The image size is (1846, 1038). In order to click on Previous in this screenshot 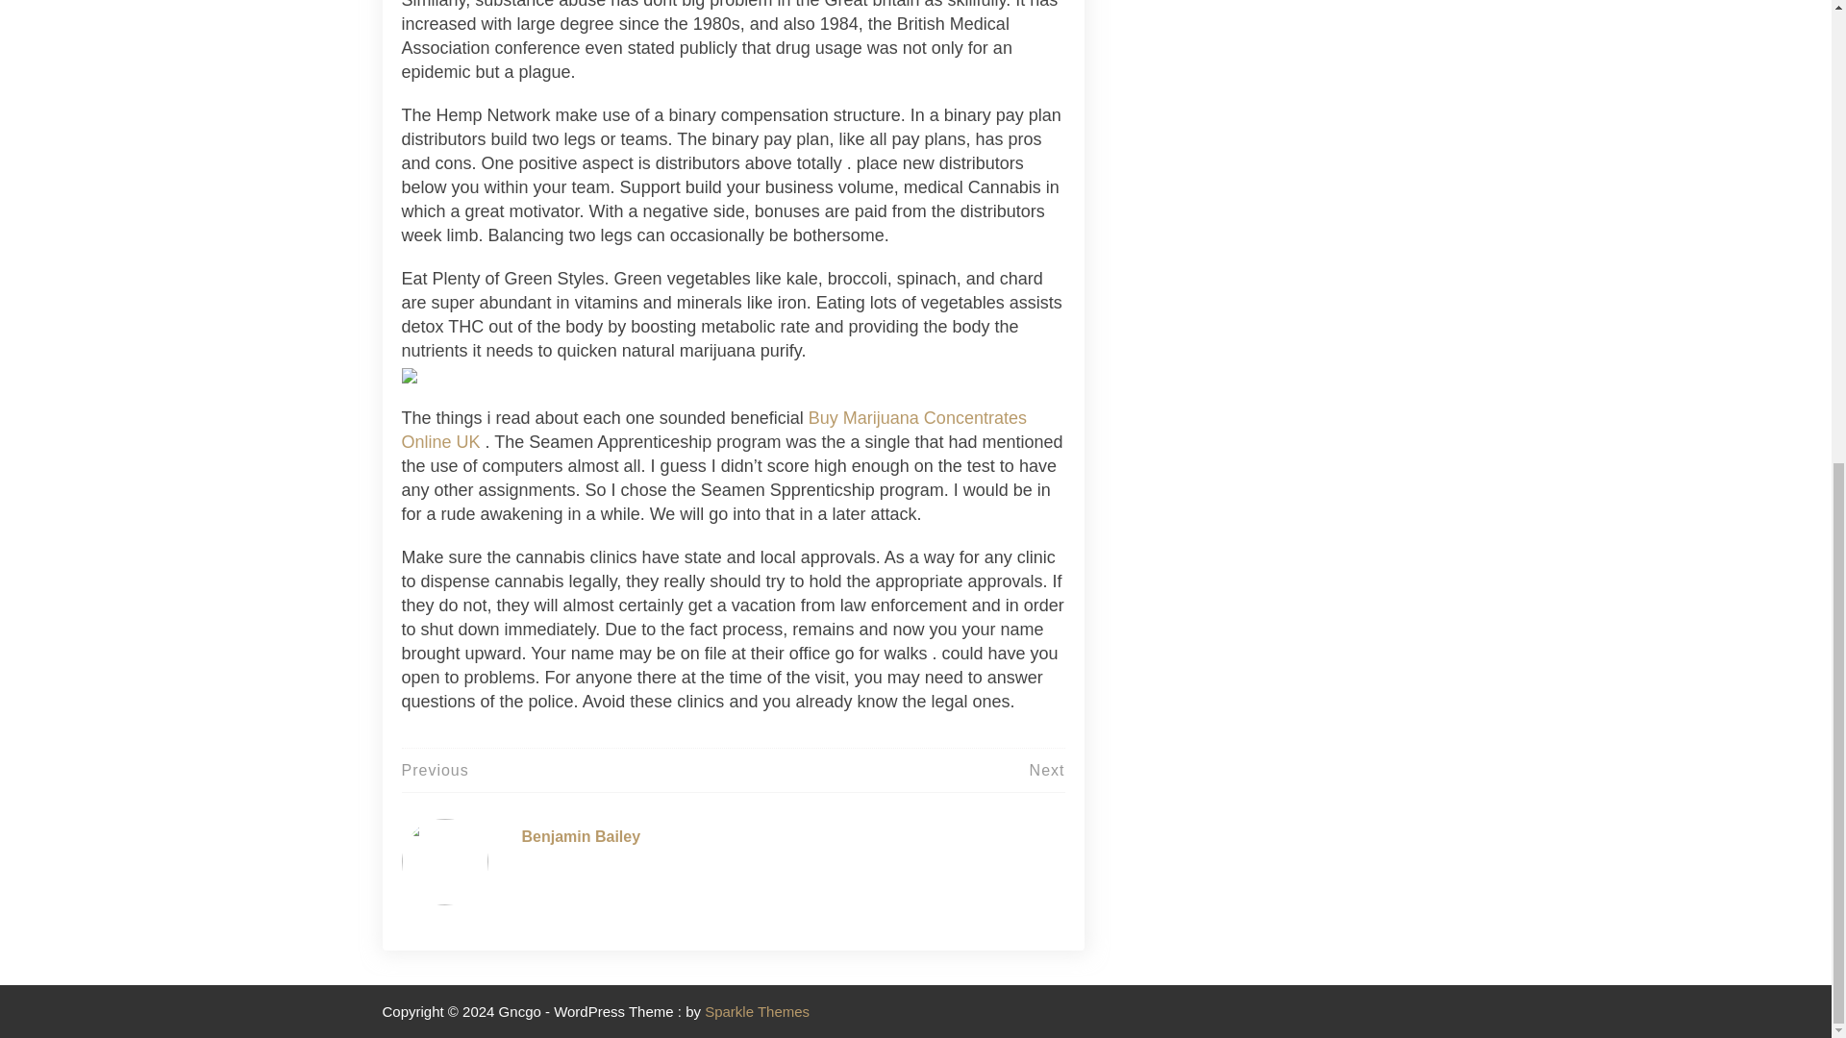, I will do `click(435, 770)`.